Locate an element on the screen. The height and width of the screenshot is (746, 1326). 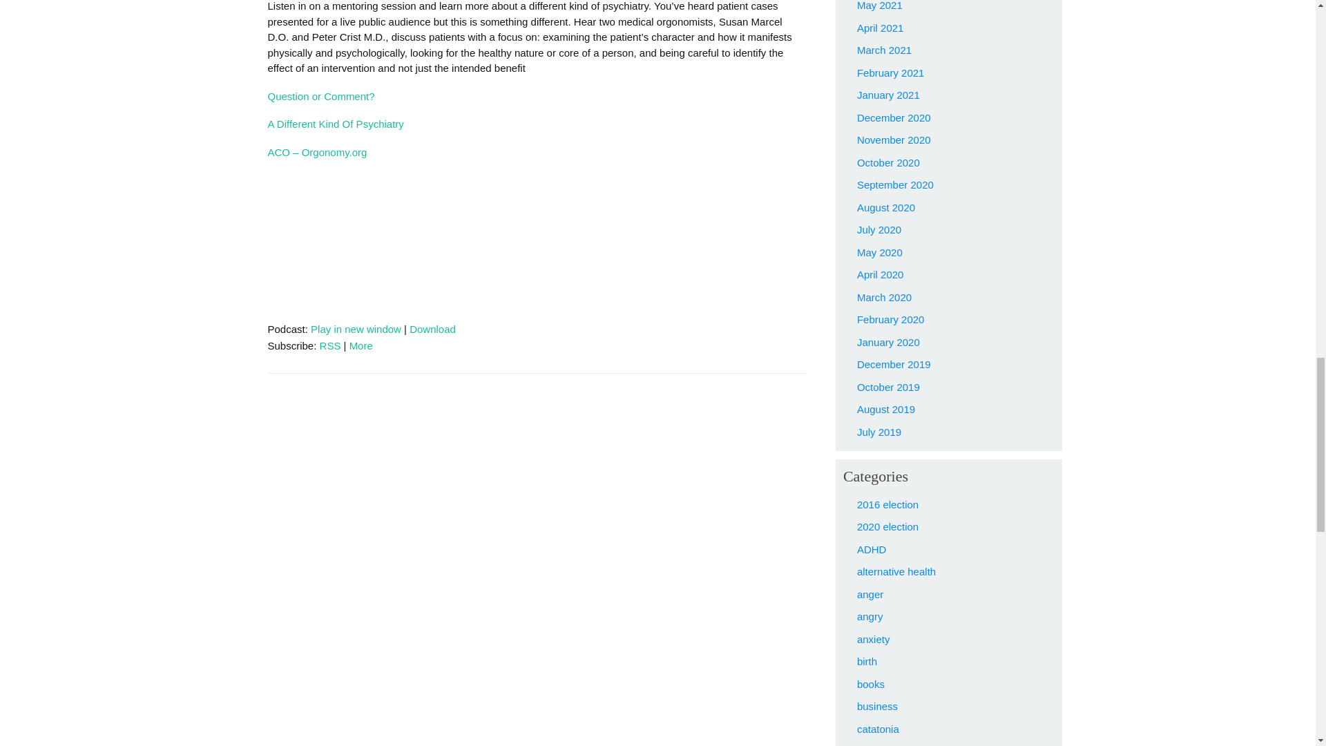
Subscribe via RSS is located at coordinates (330, 345).